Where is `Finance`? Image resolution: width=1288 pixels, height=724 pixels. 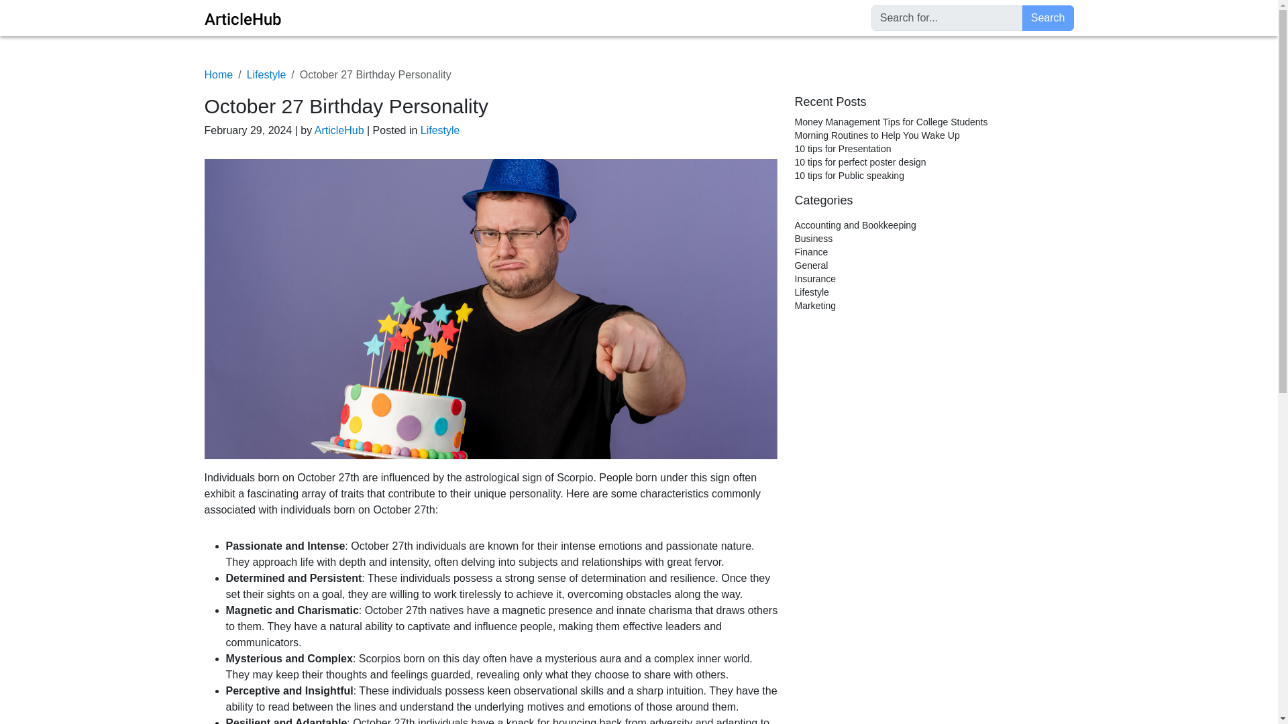
Finance is located at coordinates (811, 252).